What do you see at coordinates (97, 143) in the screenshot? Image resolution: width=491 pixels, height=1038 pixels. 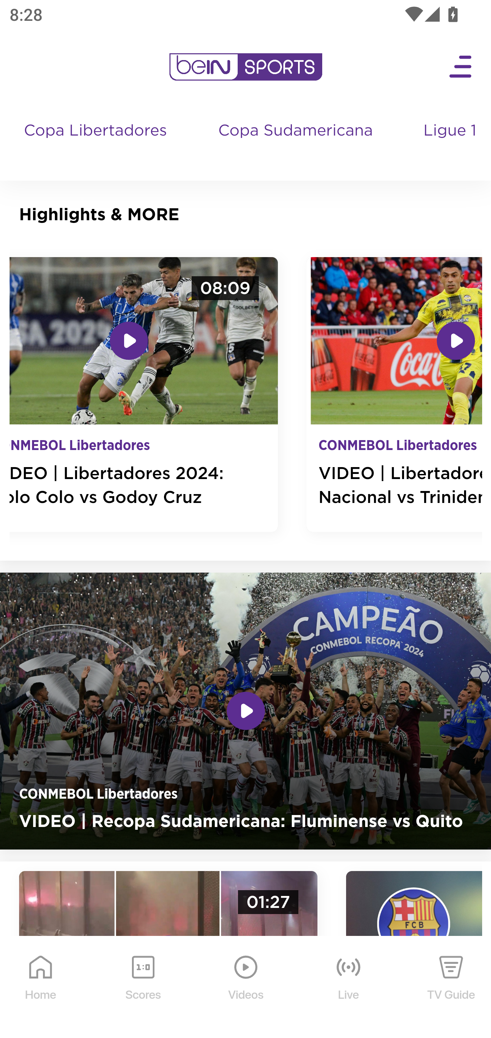 I see `Copa Libertadores` at bounding box center [97, 143].